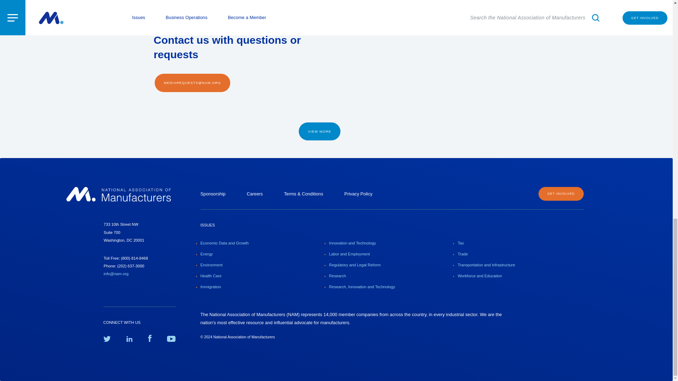  What do you see at coordinates (319, 131) in the screenshot?
I see `VIEW MORE` at bounding box center [319, 131].